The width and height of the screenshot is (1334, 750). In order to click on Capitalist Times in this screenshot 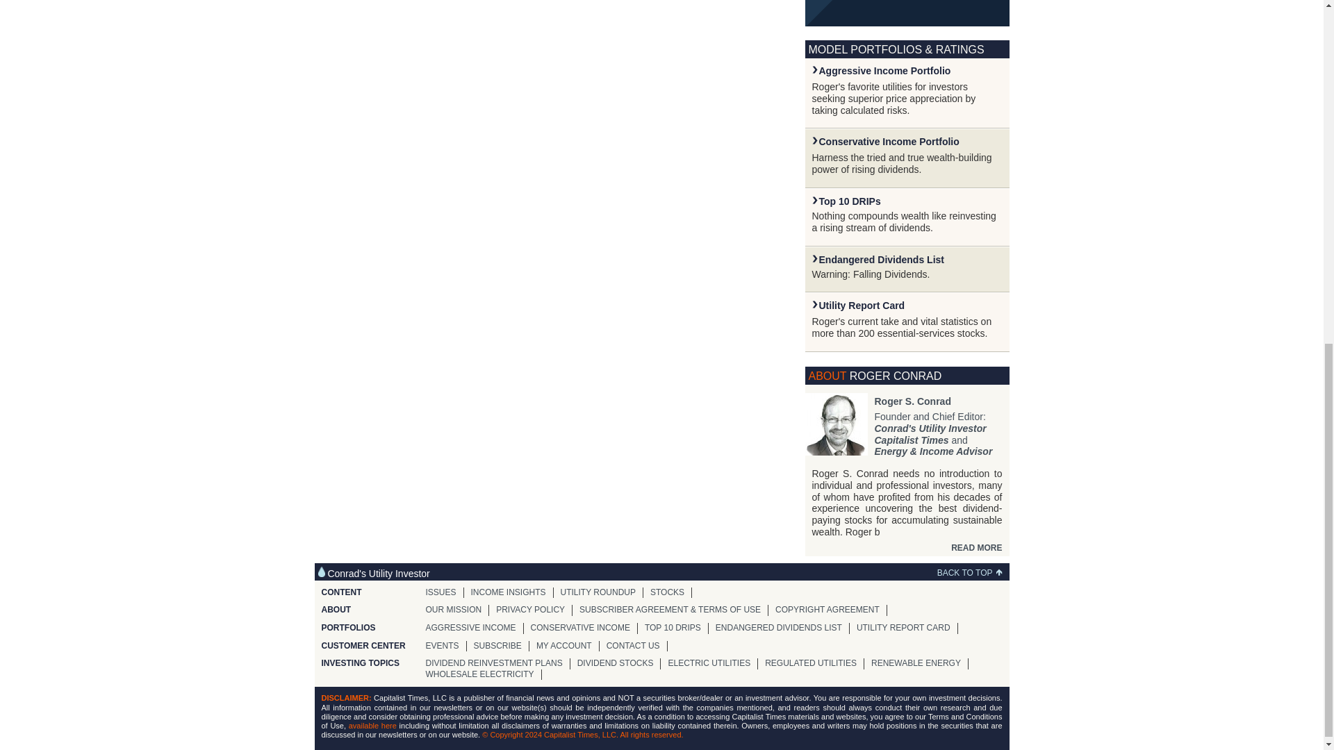, I will do `click(911, 440)`.